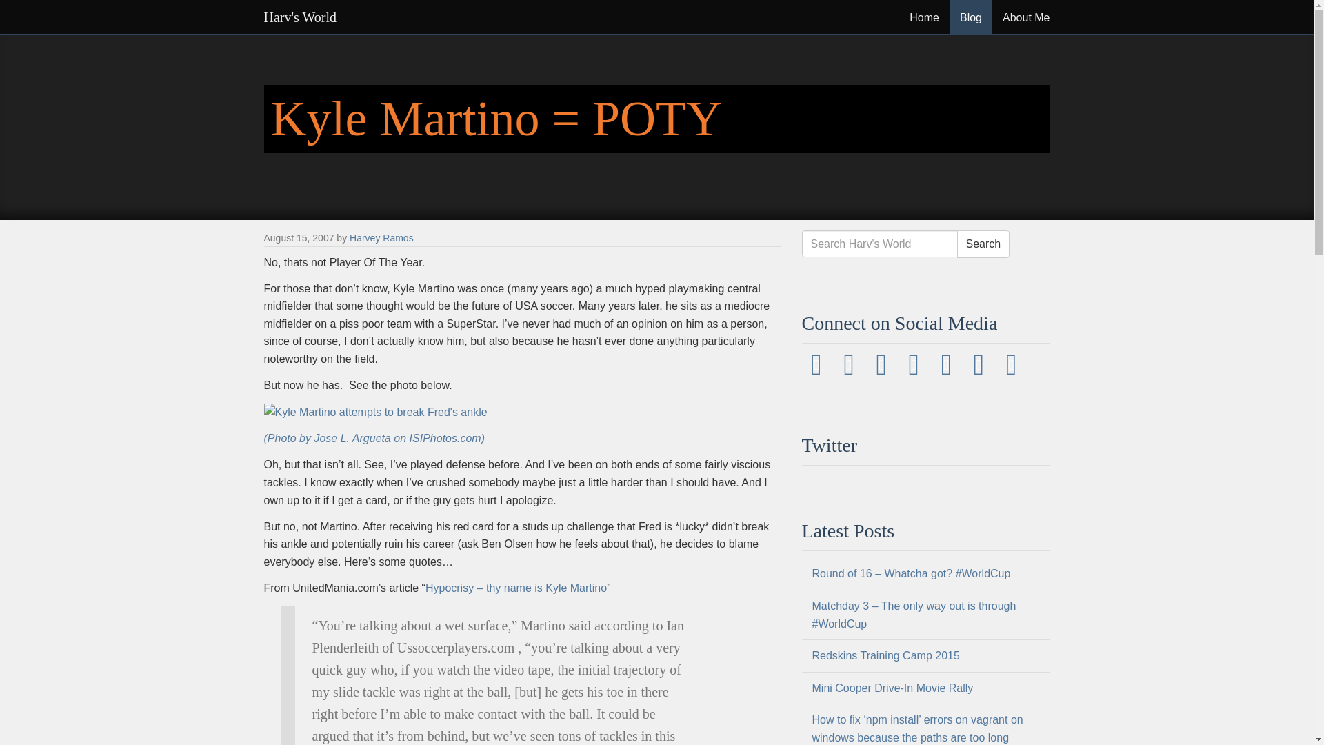 This screenshot has width=1324, height=745. Describe the element at coordinates (516, 588) in the screenshot. I see `Hypocrisy - Thy Name is Kyle Martino` at that location.